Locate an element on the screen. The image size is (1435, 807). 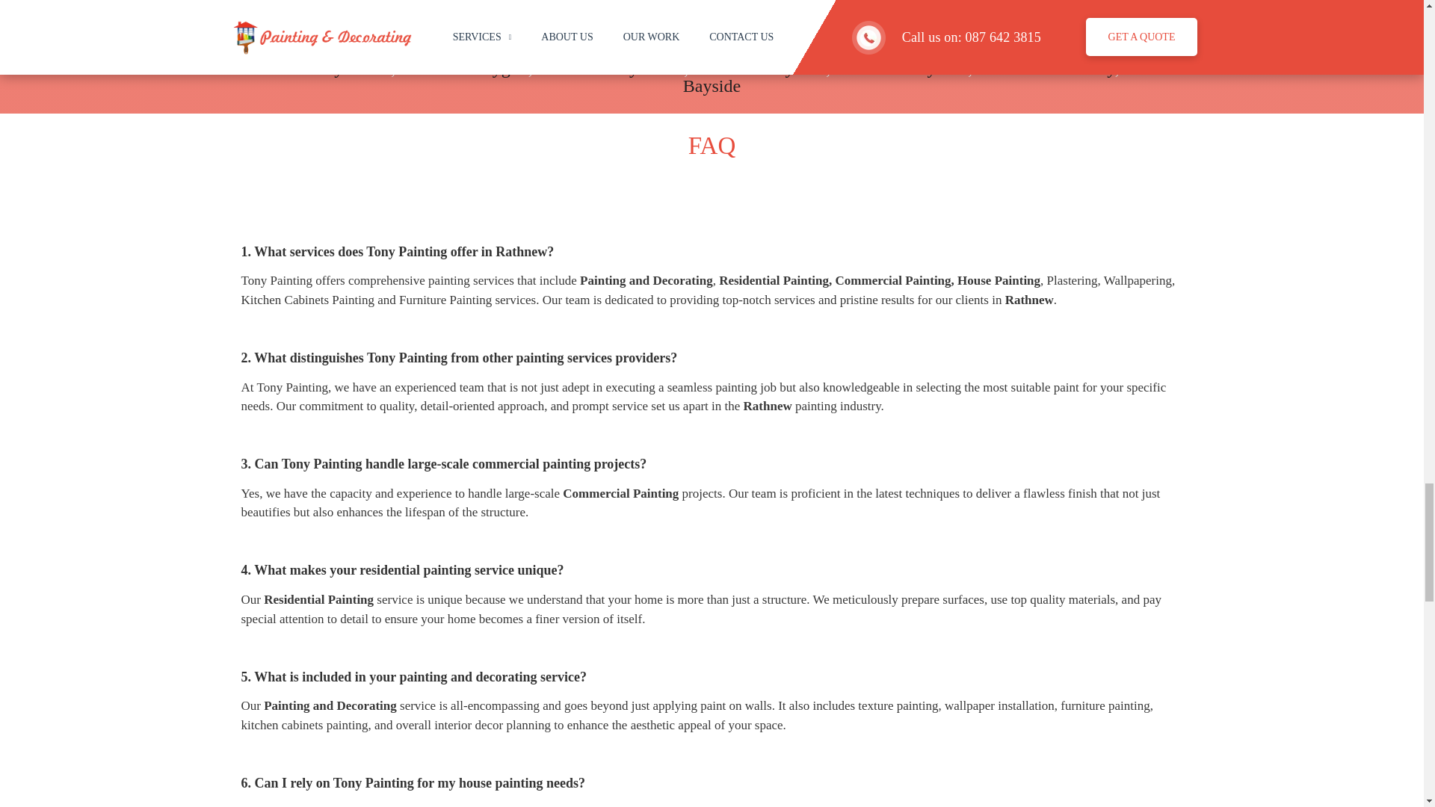
Painters Adamstown is located at coordinates (556, 32).